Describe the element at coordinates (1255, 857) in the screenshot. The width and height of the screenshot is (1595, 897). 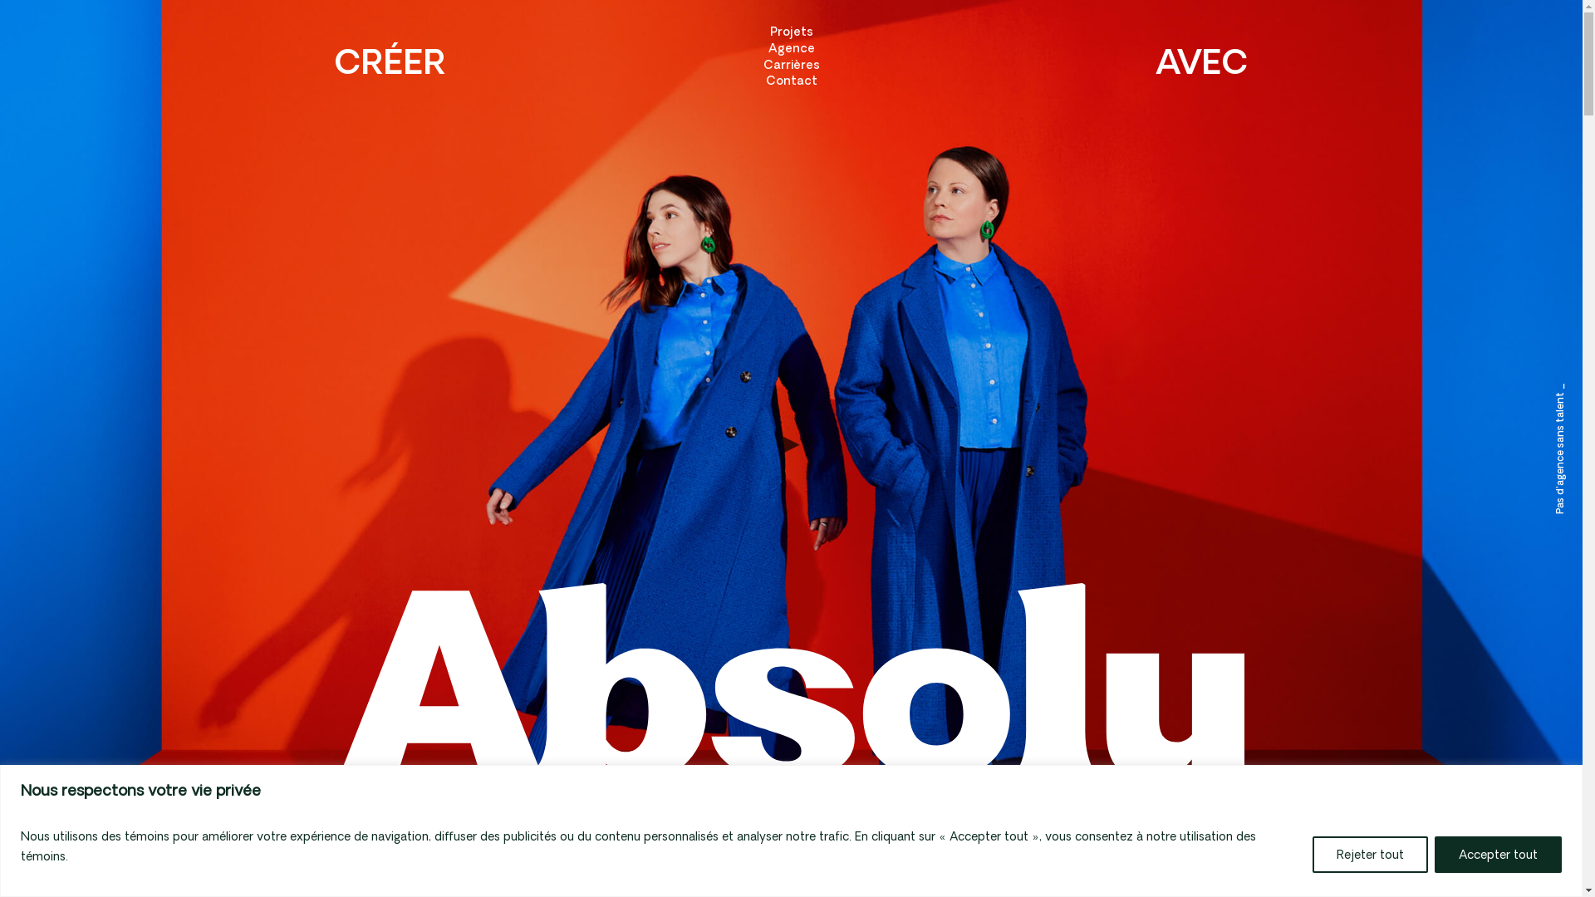
I see `Instagram` at that location.